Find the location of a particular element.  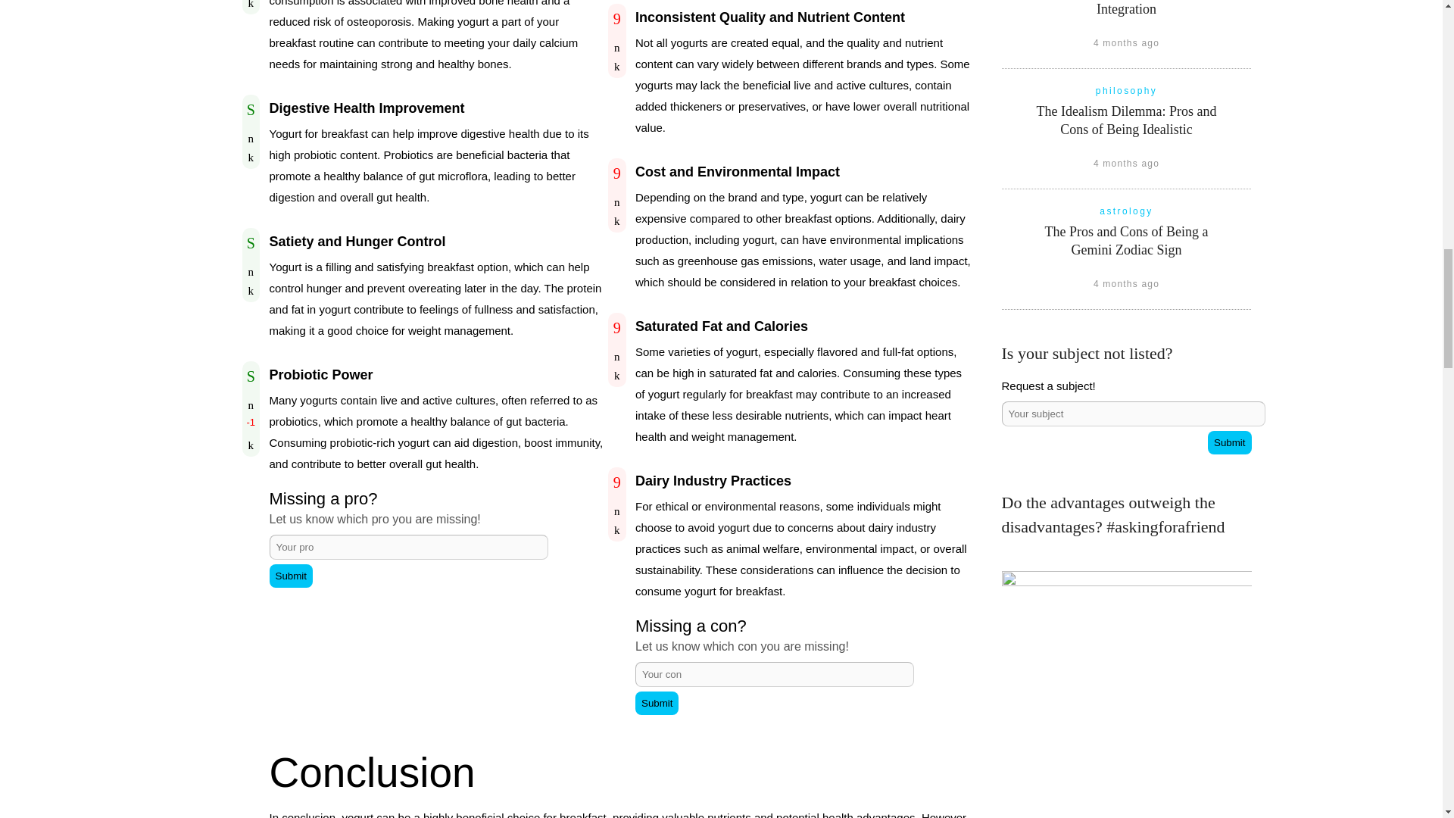

The Pros and Cons of Continuous Integration is located at coordinates (1127, 8).